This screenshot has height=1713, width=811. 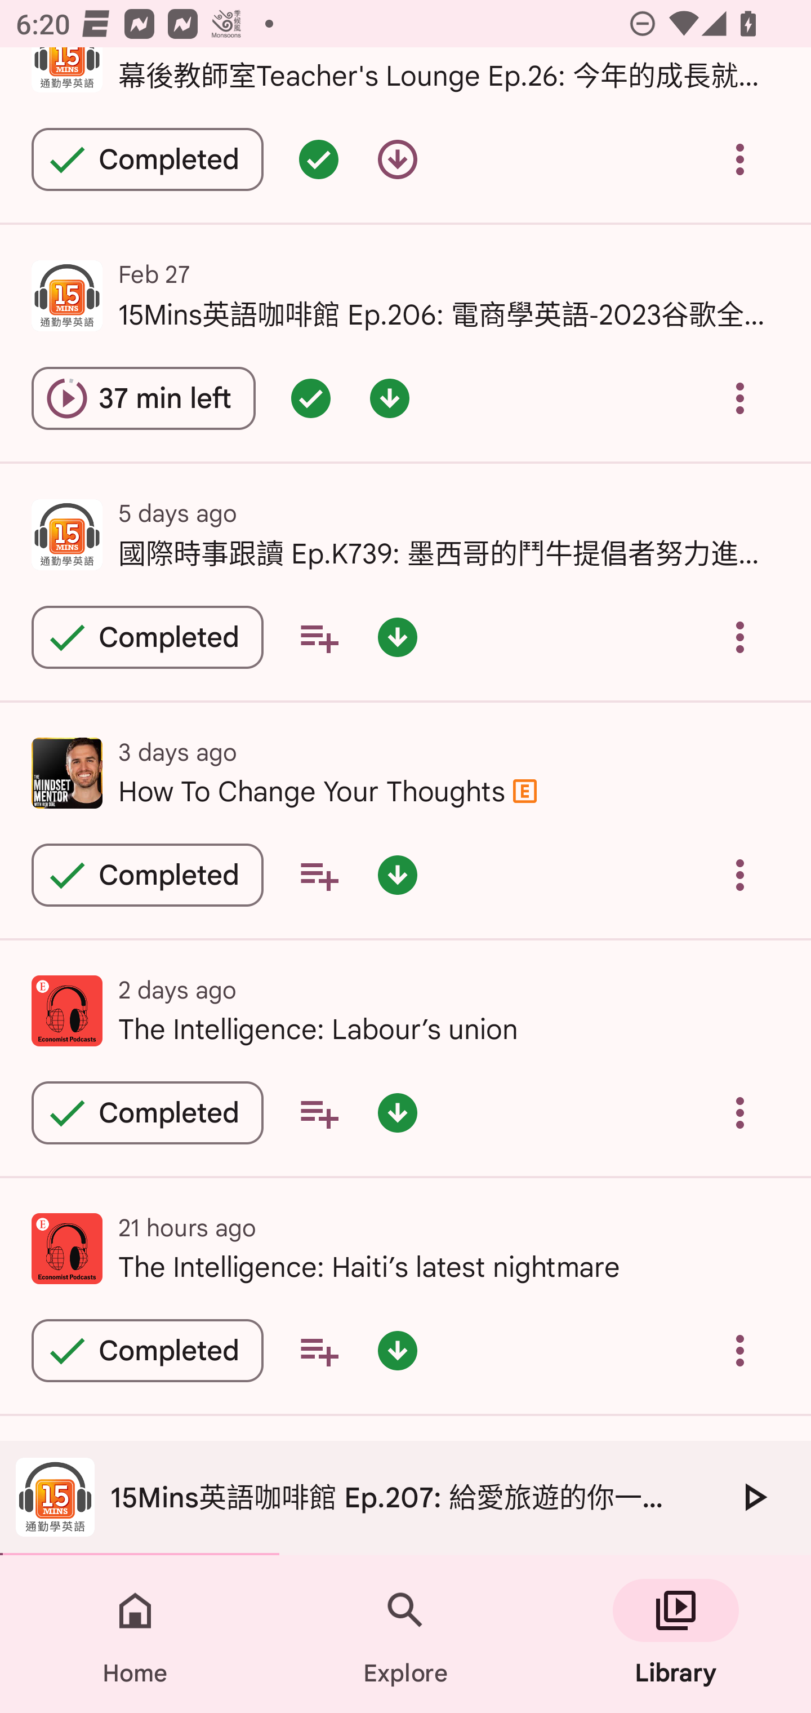 What do you see at coordinates (319, 159) in the screenshot?
I see `Episode queued - double tap for options` at bounding box center [319, 159].